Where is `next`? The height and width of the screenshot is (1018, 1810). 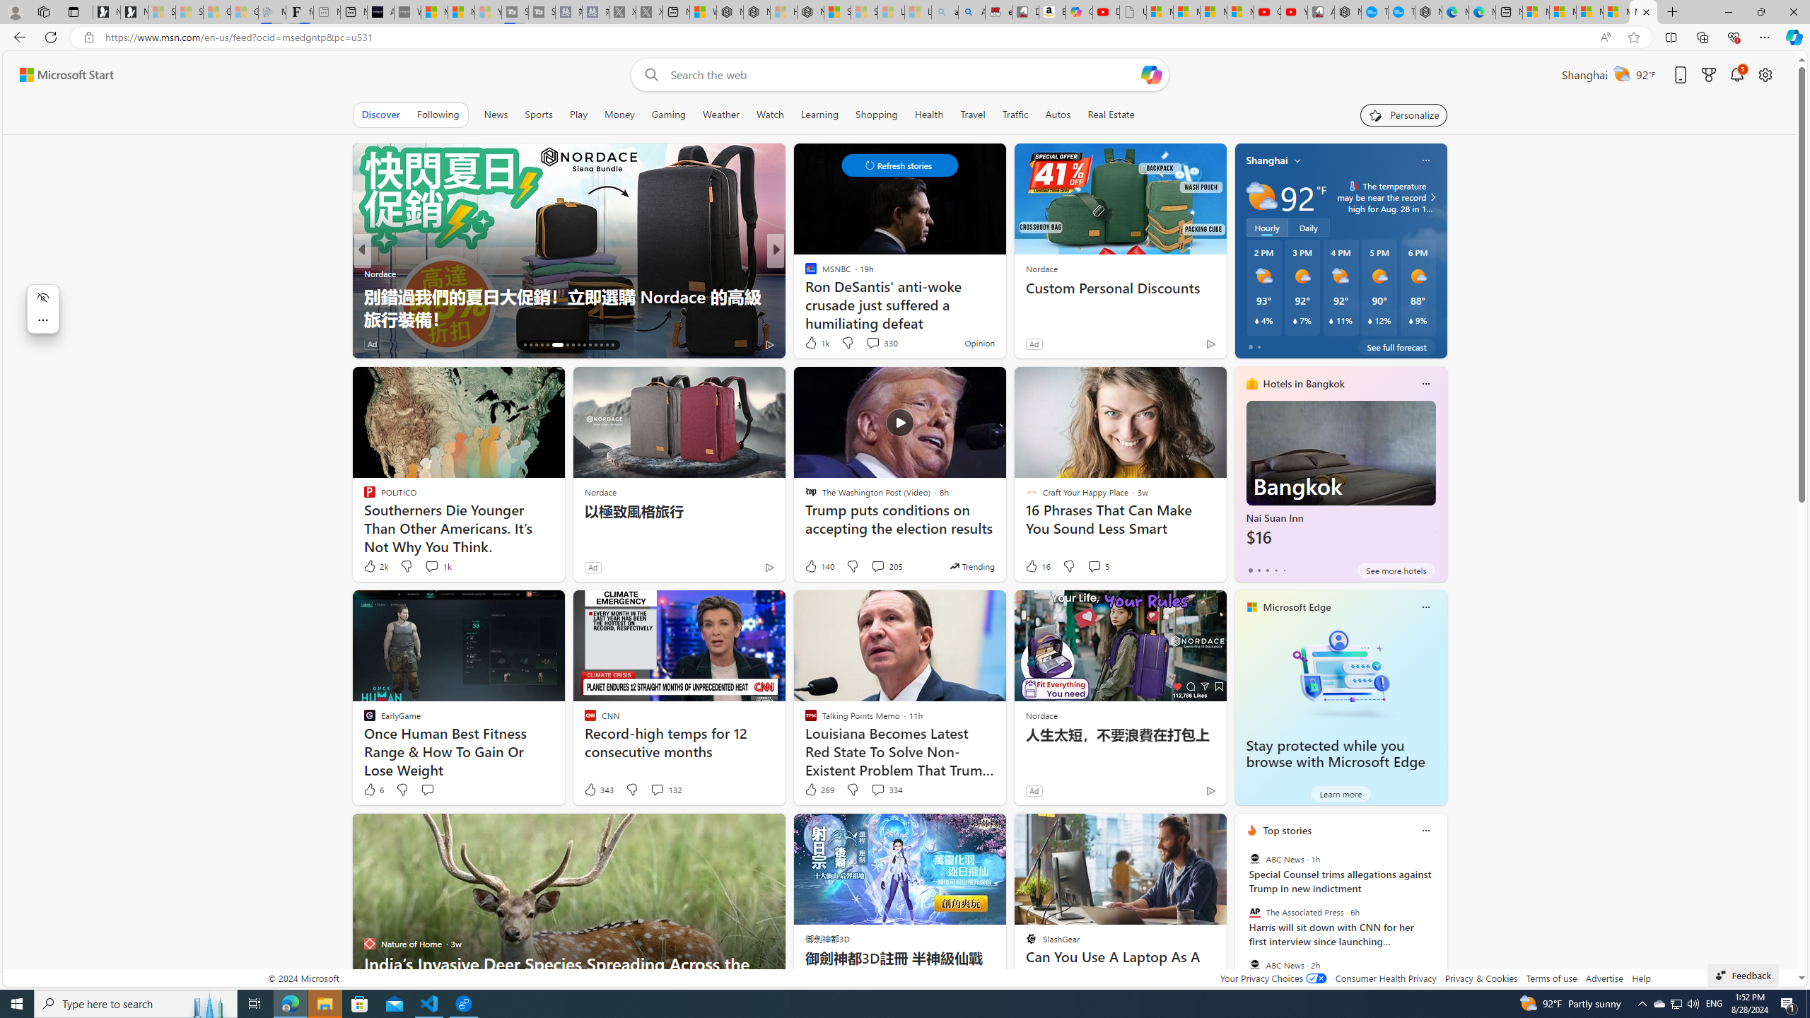
next is located at coordinates (1440, 921).